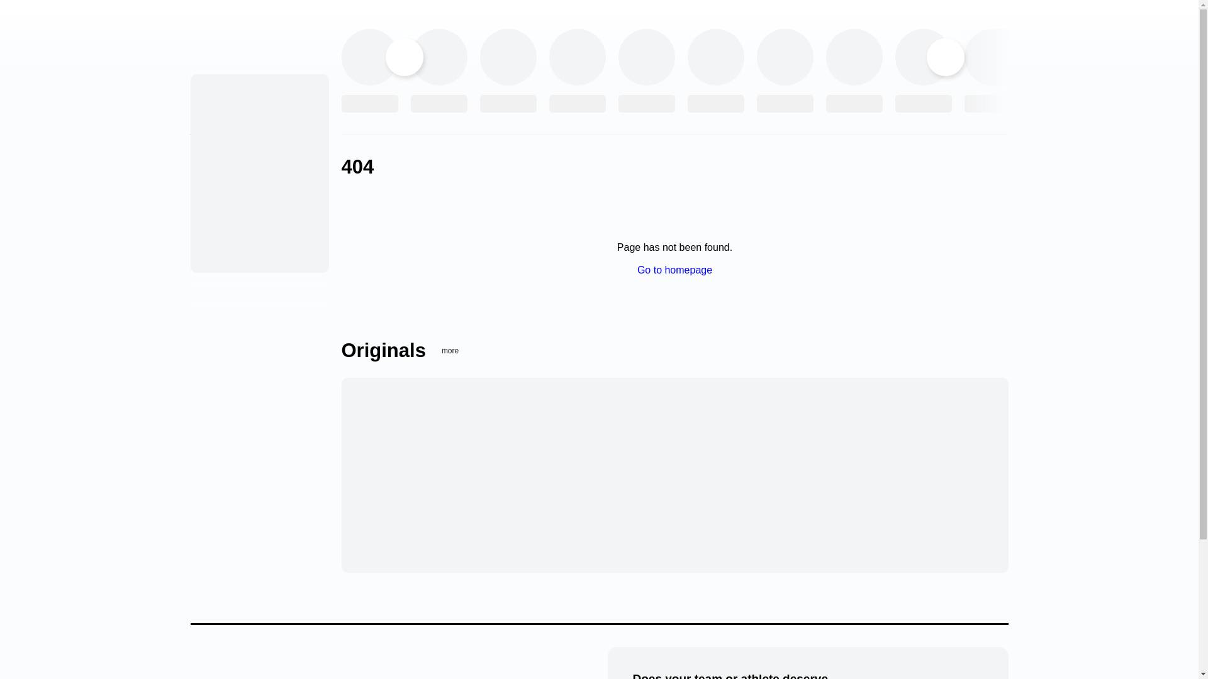 This screenshot has width=1208, height=679. What do you see at coordinates (209, 111) in the screenshot?
I see `Originals` at bounding box center [209, 111].